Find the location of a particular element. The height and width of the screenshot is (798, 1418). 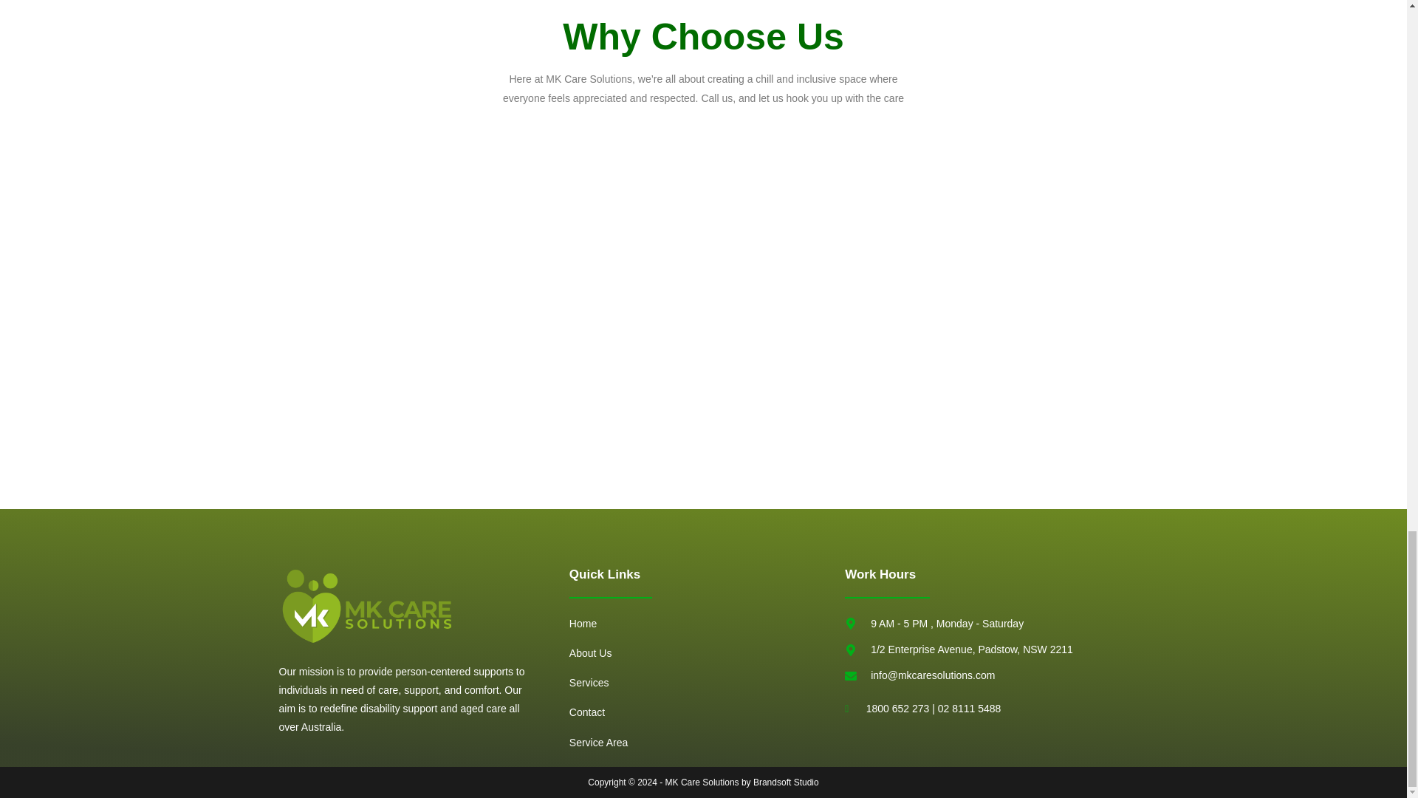

1800 652 273 is located at coordinates (898, 708).